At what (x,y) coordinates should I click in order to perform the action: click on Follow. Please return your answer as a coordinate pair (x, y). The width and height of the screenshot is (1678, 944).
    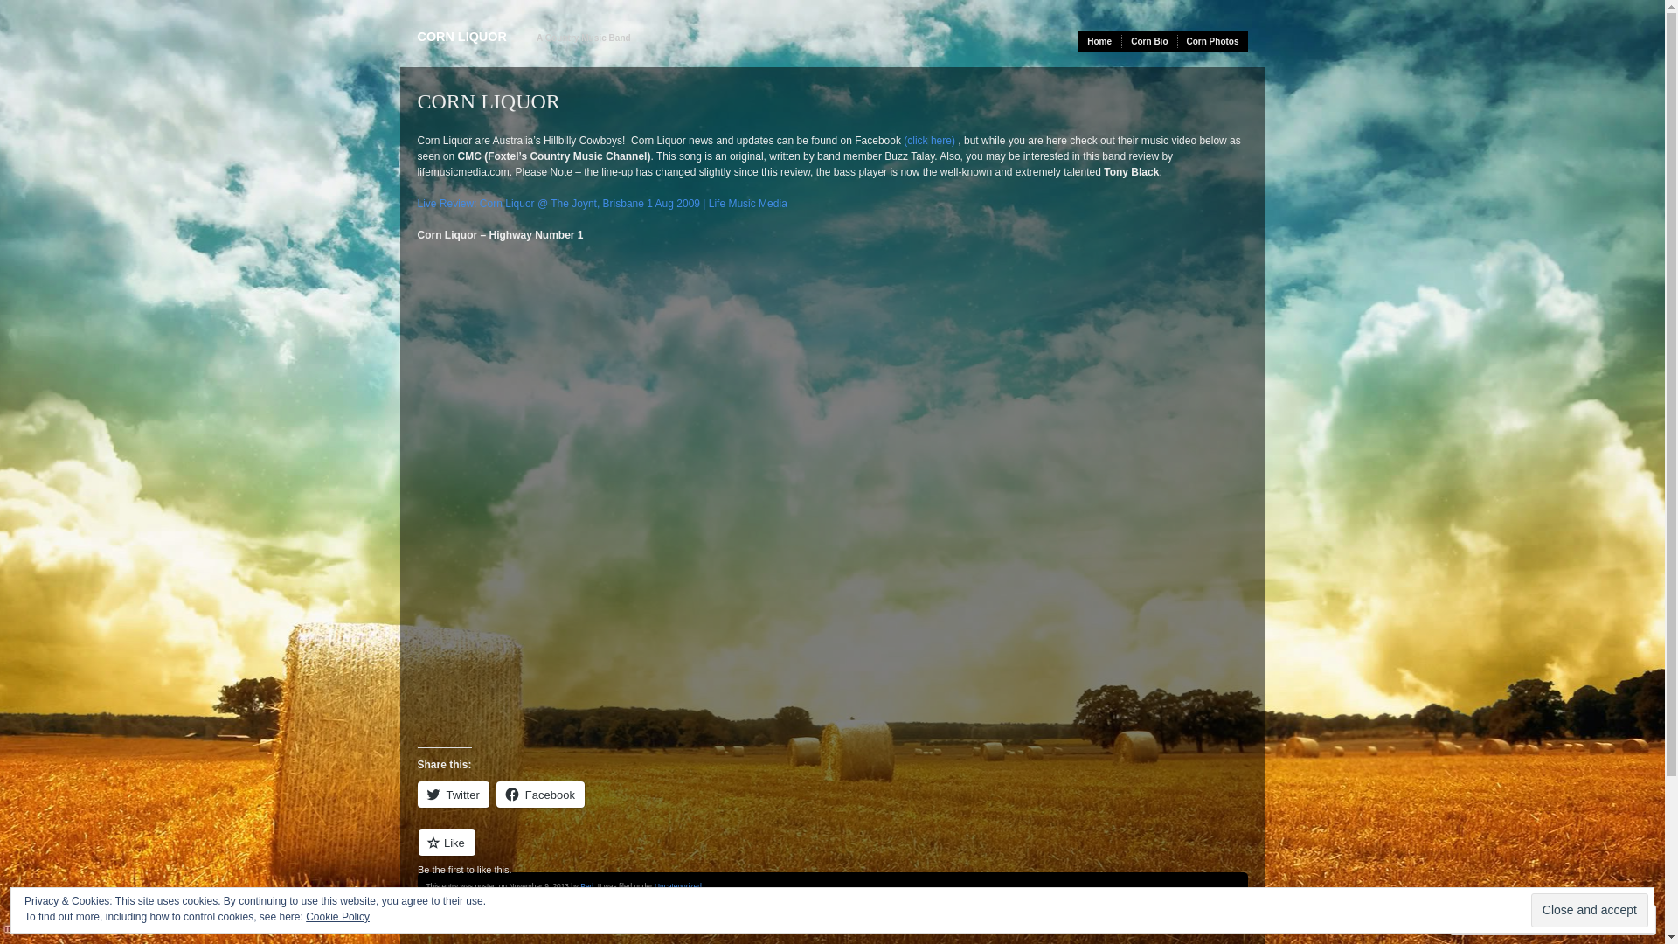
    Looking at the image, I should click on (1584, 920).